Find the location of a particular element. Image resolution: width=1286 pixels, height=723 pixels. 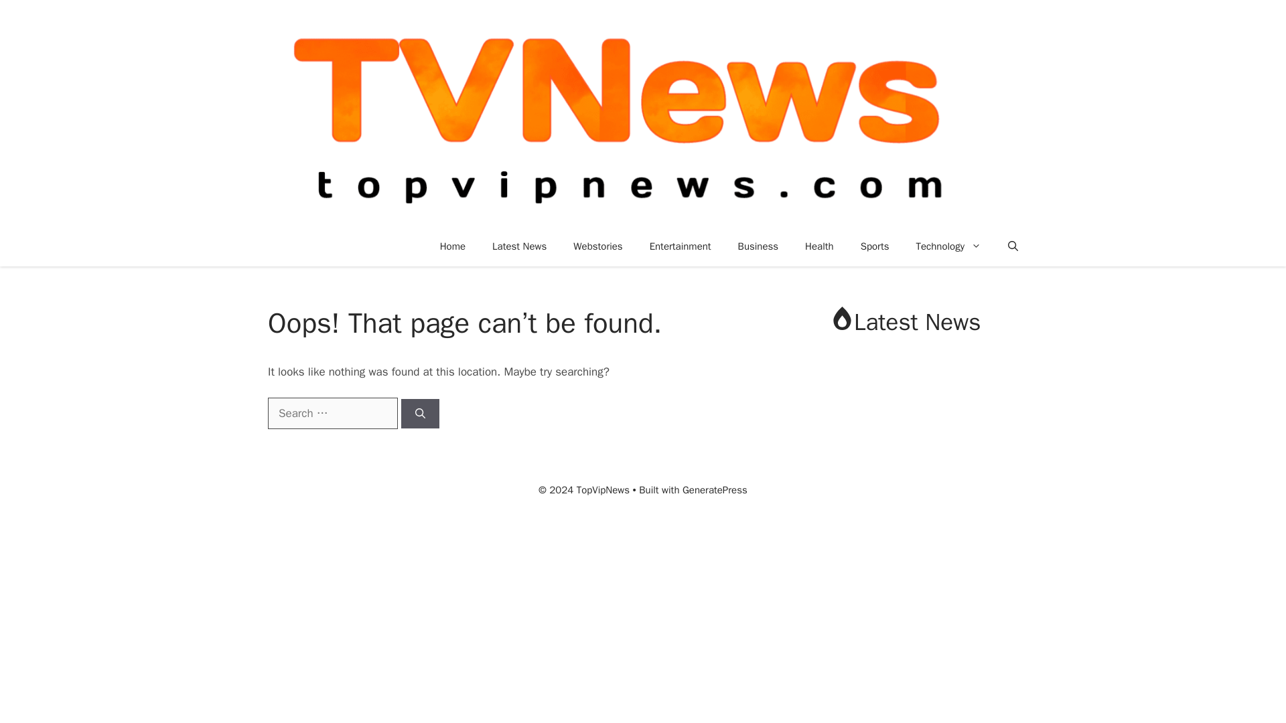

Home is located at coordinates (453, 246).